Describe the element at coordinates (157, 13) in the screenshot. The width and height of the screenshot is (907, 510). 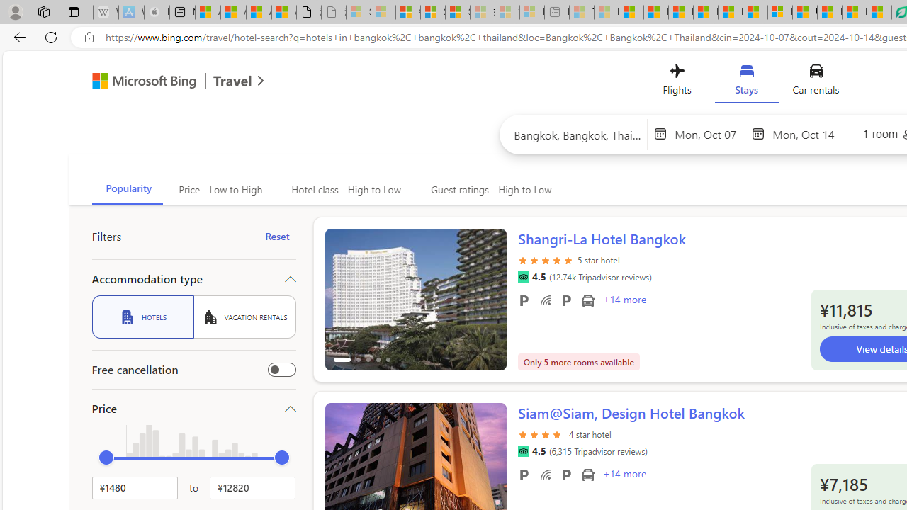
I see `Buy iPad - Apple - Sleeping` at that location.